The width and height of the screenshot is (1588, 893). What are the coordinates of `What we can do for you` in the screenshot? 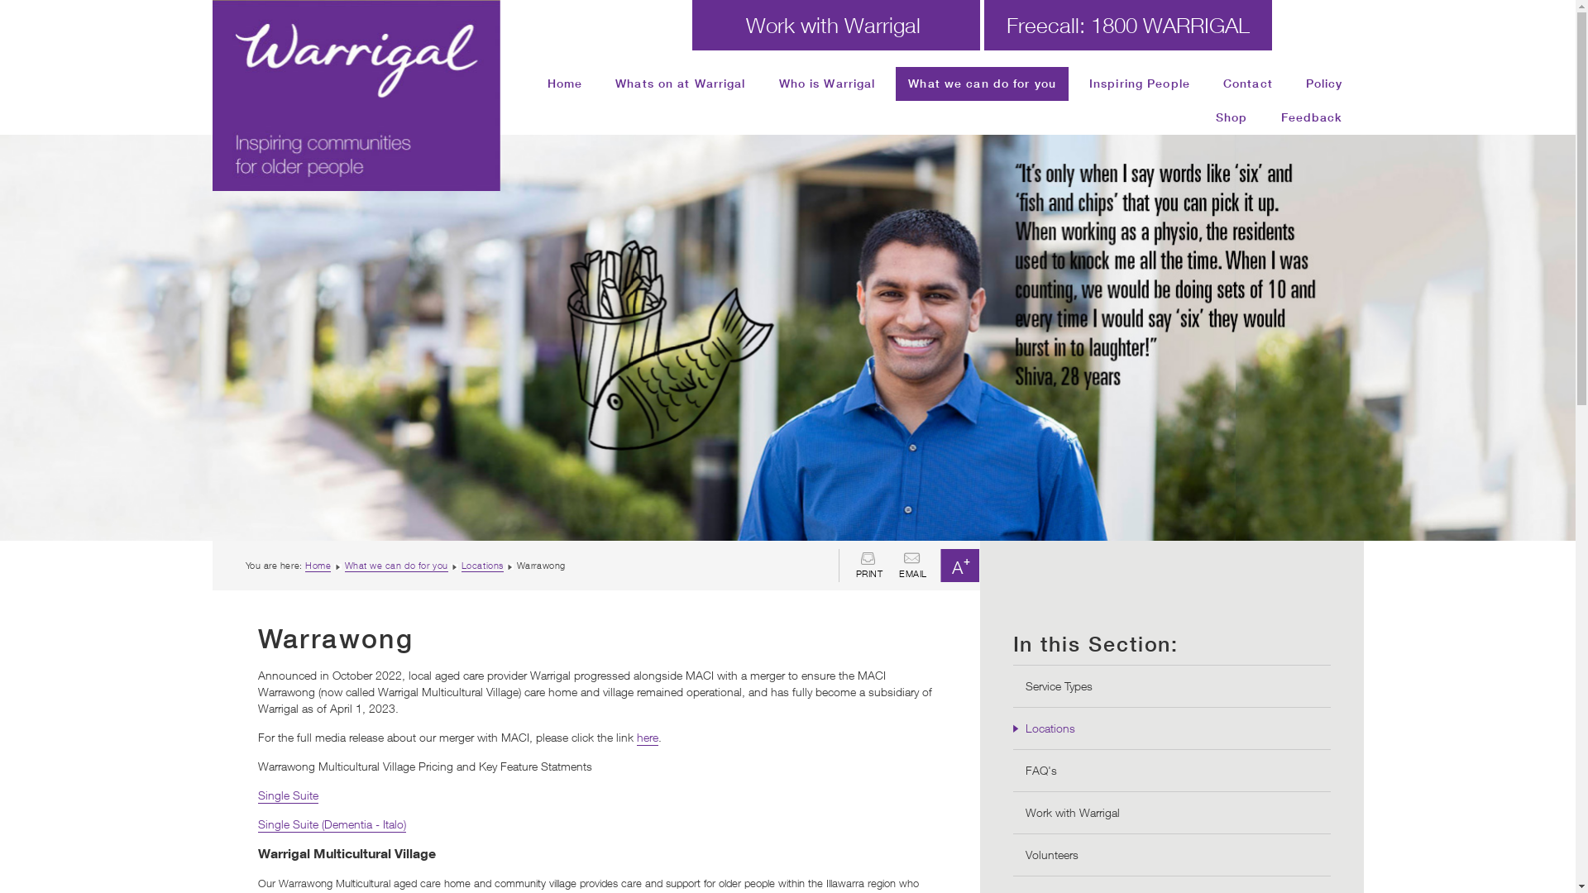 It's located at (397, 566).